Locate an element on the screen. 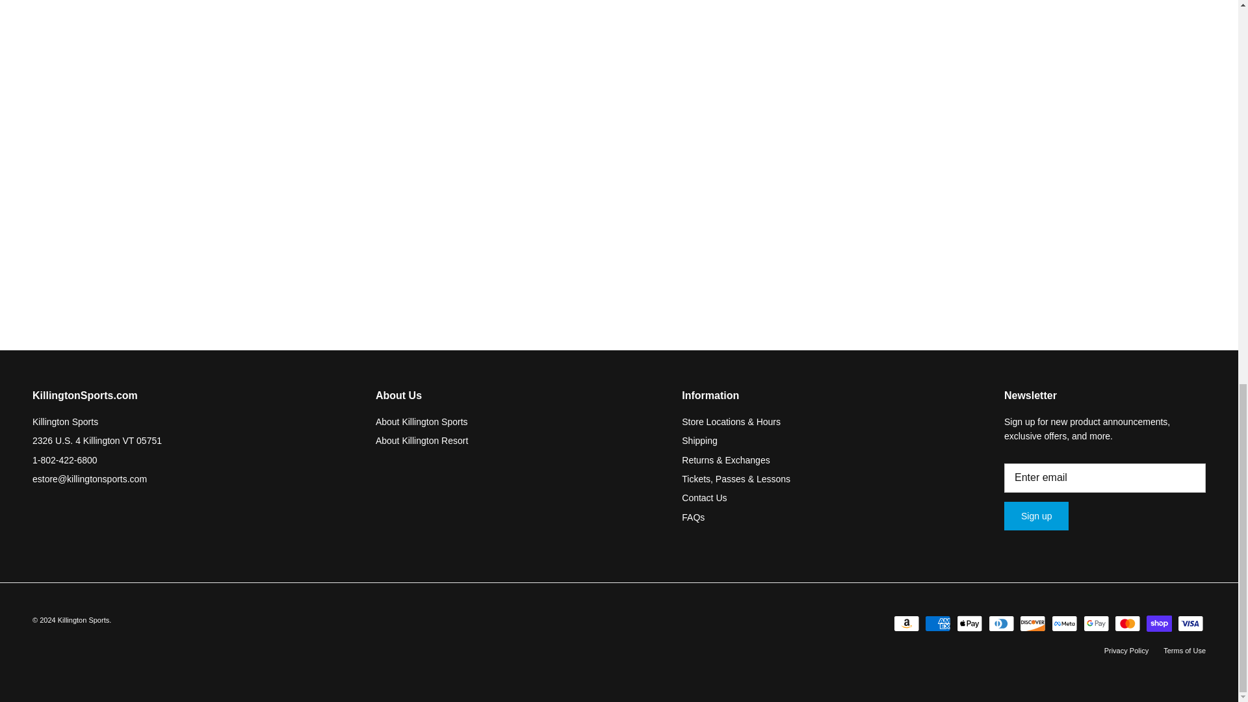 Image resolution: width=1248 pixels, height=702 pixels. Shop Pay is located at coordinates (1159, 624).